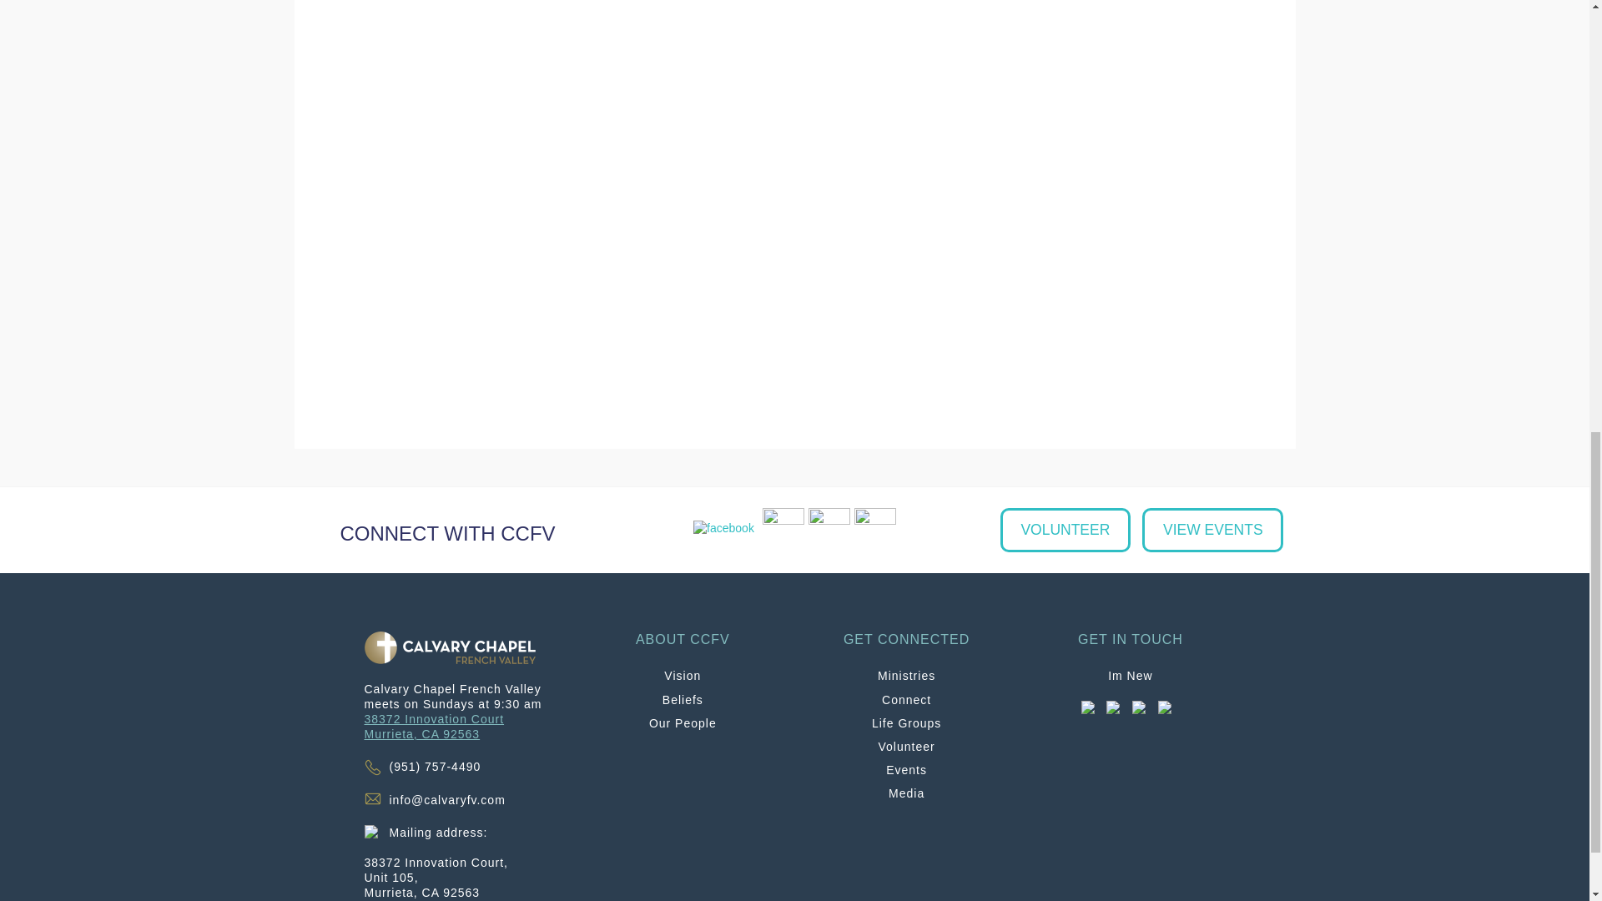  Describe the element at coordinates (906, 676) in the screenshot. I see `Ministries` at that location.